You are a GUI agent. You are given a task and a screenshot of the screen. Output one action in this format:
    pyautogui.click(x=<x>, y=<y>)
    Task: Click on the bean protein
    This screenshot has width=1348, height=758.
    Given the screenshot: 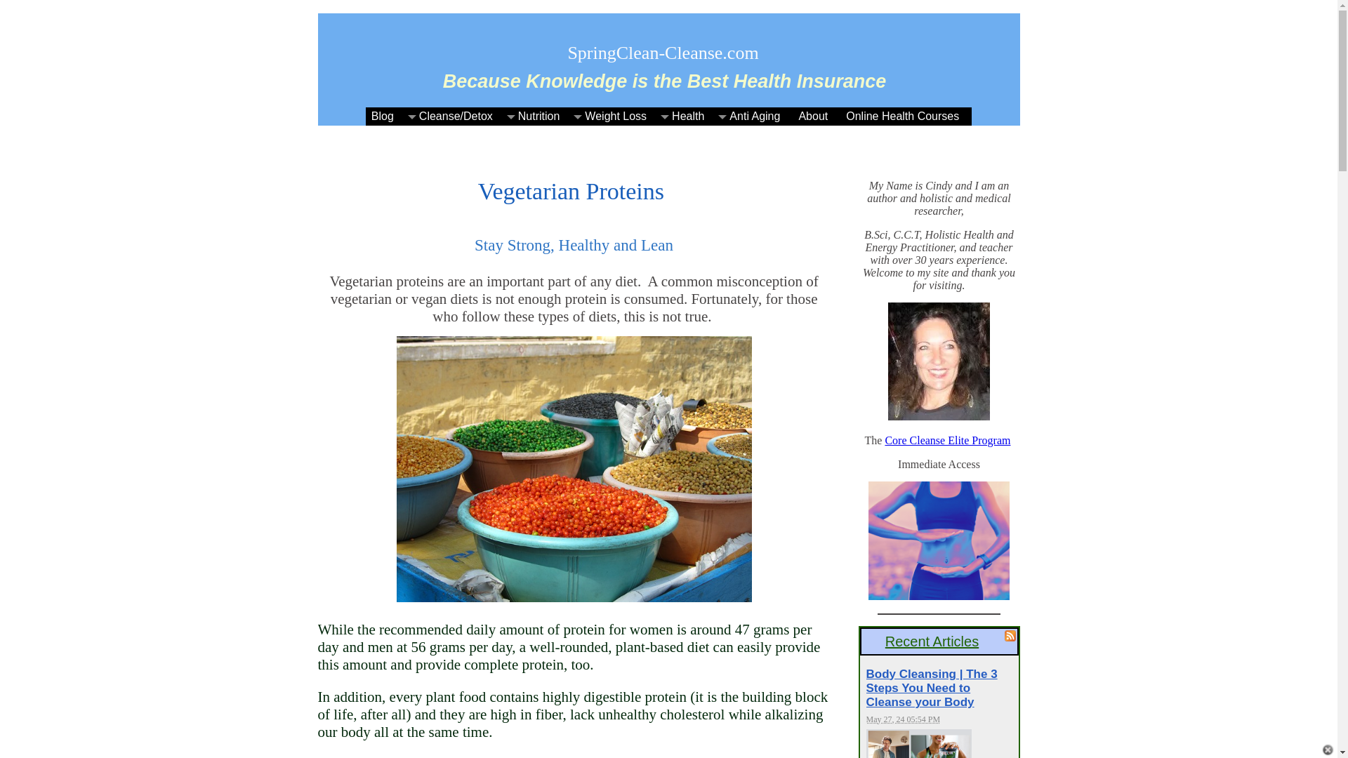 What is the action you would take?
    pyautogui.click(x=574, y=469)
    